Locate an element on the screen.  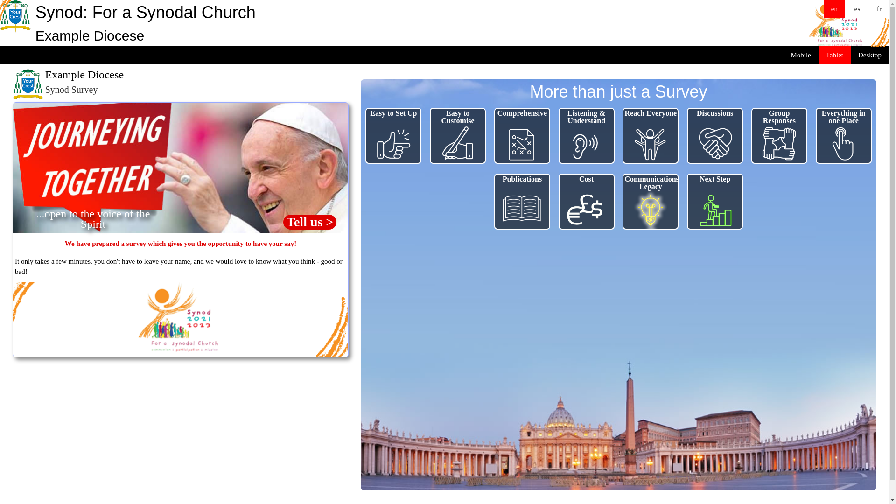
en is located at coordinates (834, 9).